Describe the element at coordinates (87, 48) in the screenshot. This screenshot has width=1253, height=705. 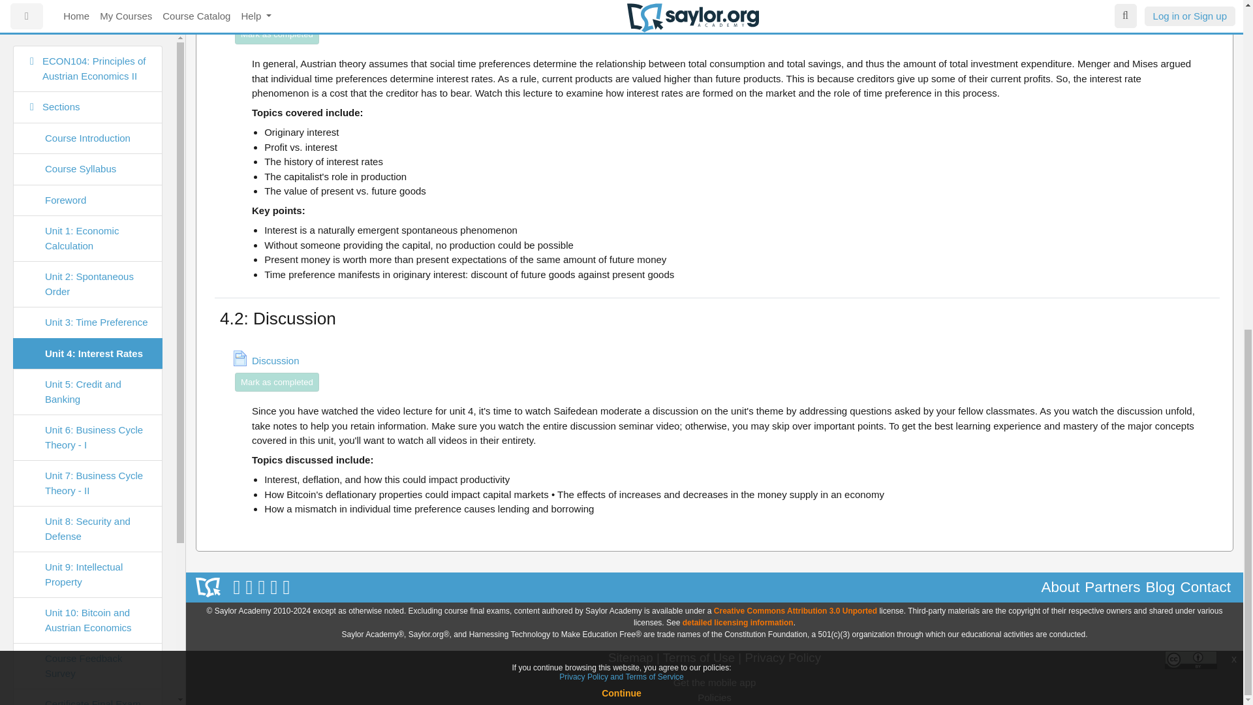
I see `Course Feedback Survey` at that location.